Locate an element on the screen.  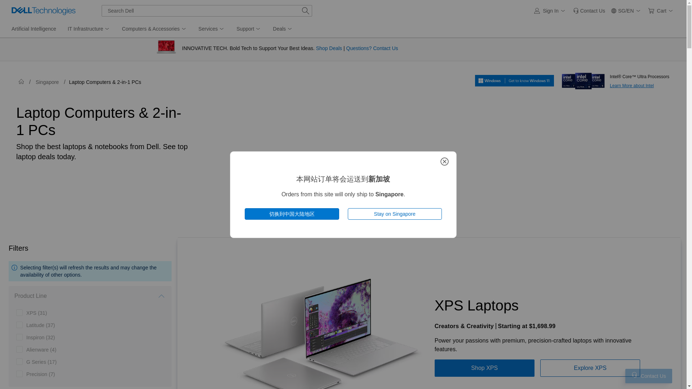
XPS is located at coordinates (36, 313).